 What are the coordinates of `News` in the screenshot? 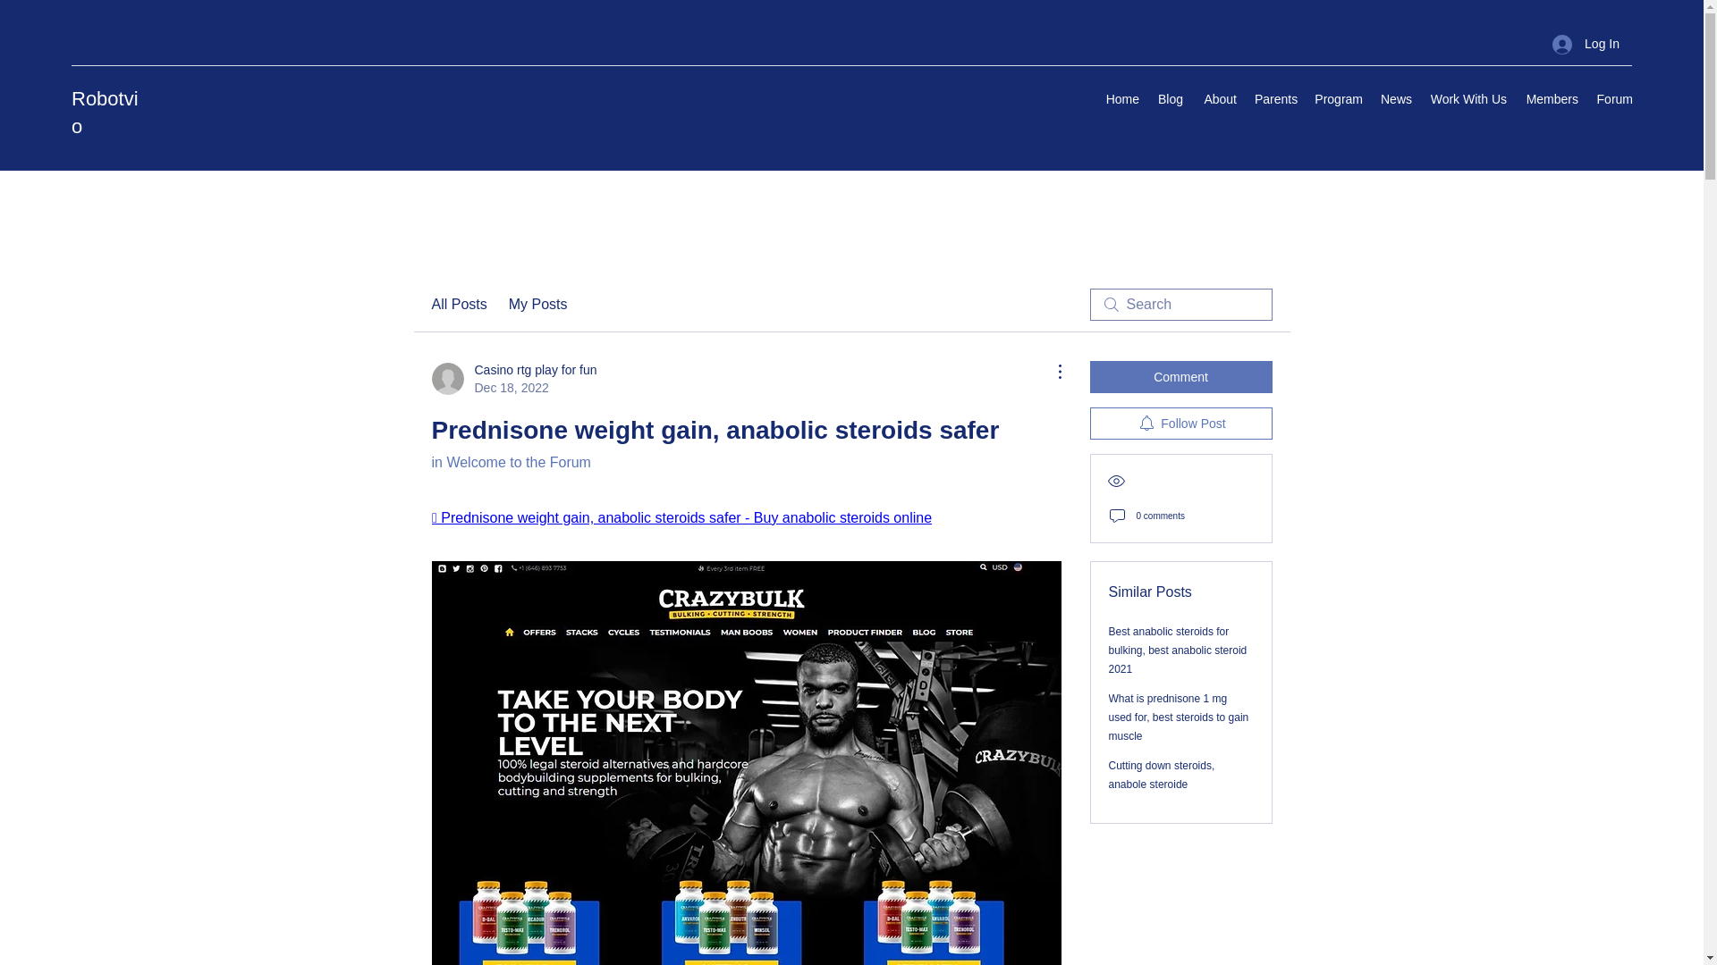 It's located at (1163, 774).